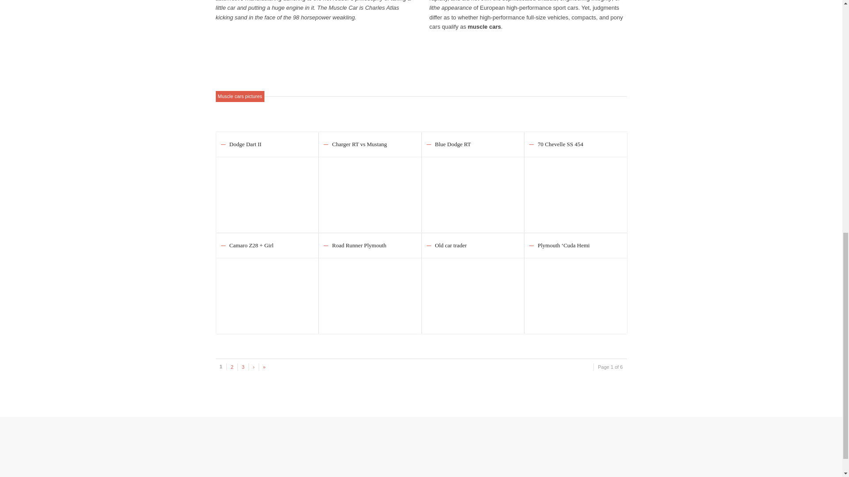 The height and width of the screenshot is (477, 849). What do you see at coordinates (451, 245) in the screenshot?
I see `Permanent Link: Old car trader` at bounding box center [451, 245].